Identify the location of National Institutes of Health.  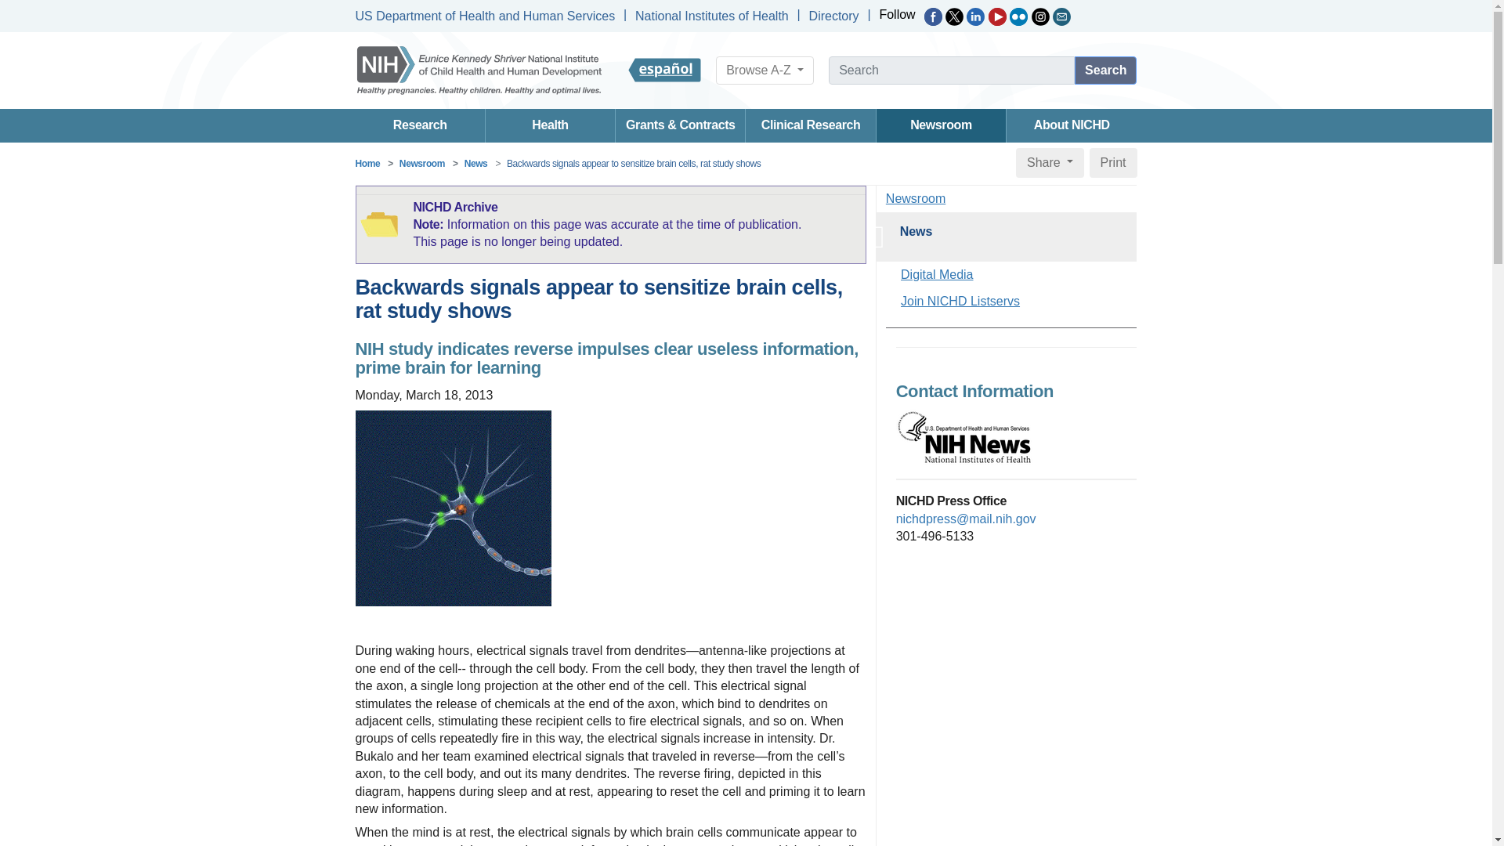
(711, 16).